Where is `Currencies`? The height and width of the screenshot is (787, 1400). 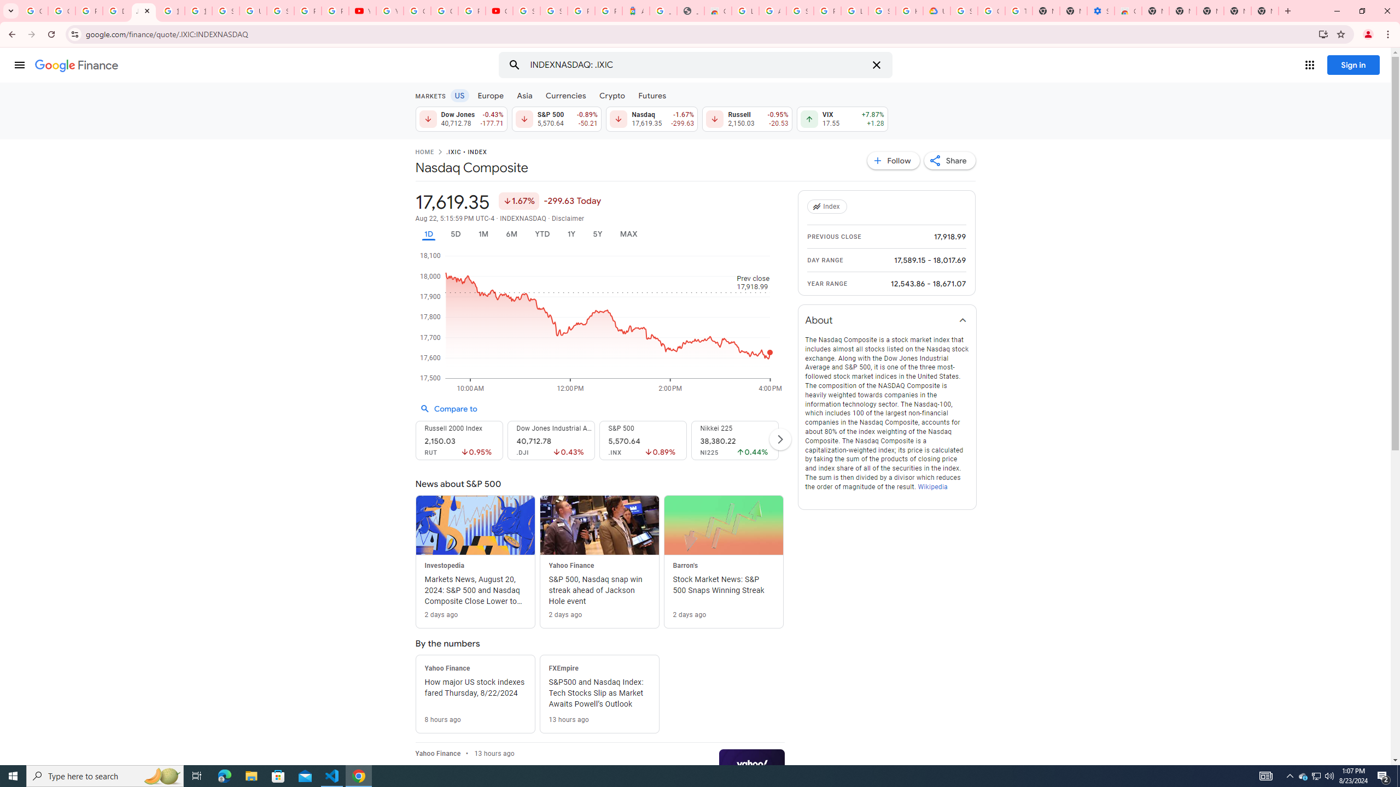 Currencies is located at coordinates (565, 95).